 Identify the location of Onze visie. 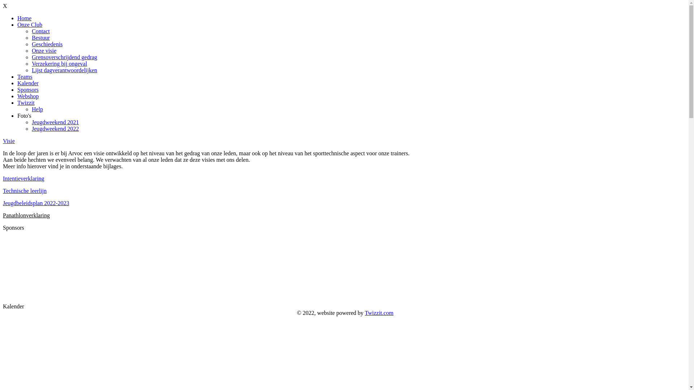
(44, 51).